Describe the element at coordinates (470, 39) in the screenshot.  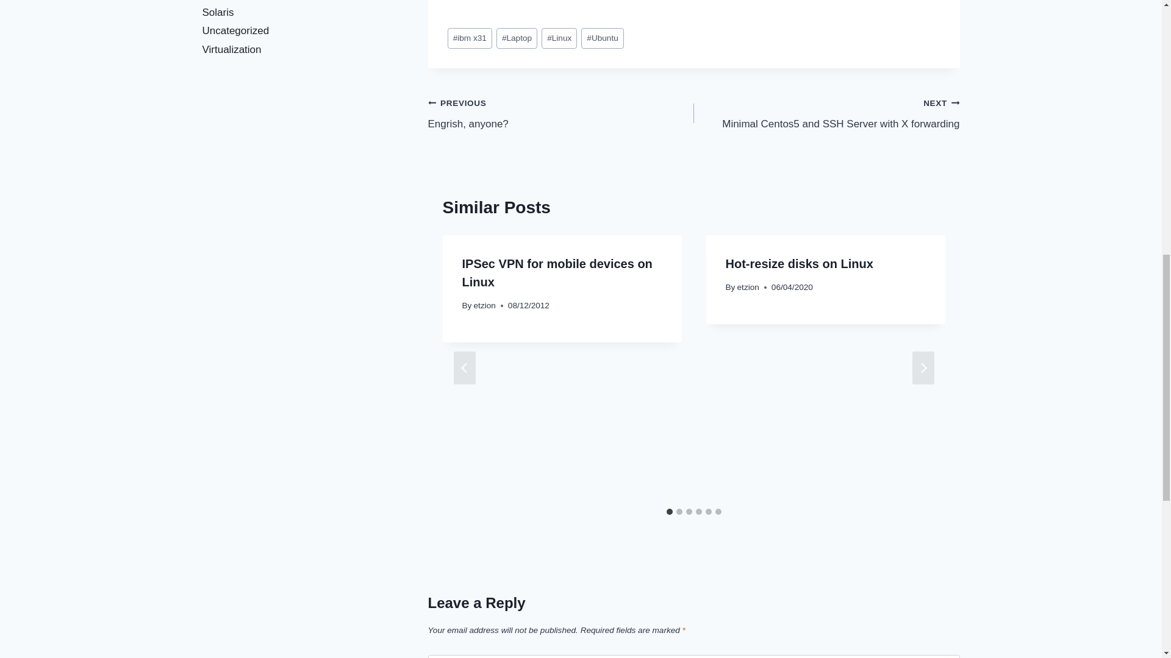
I see `Ubuntu` at that location.